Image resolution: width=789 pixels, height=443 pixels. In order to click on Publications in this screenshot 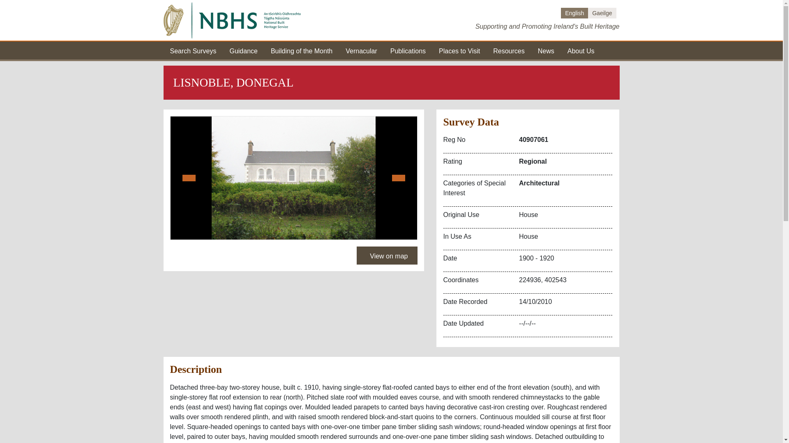, I will do `click(408, 50)`.